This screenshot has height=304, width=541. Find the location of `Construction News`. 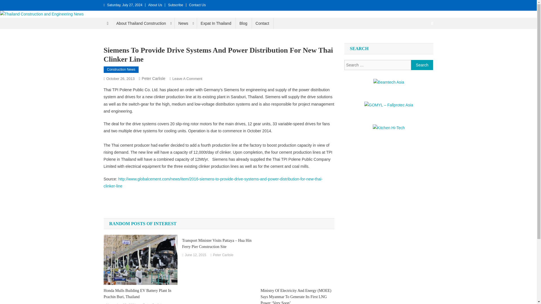

Construction News is located at coordinates (121, 70).